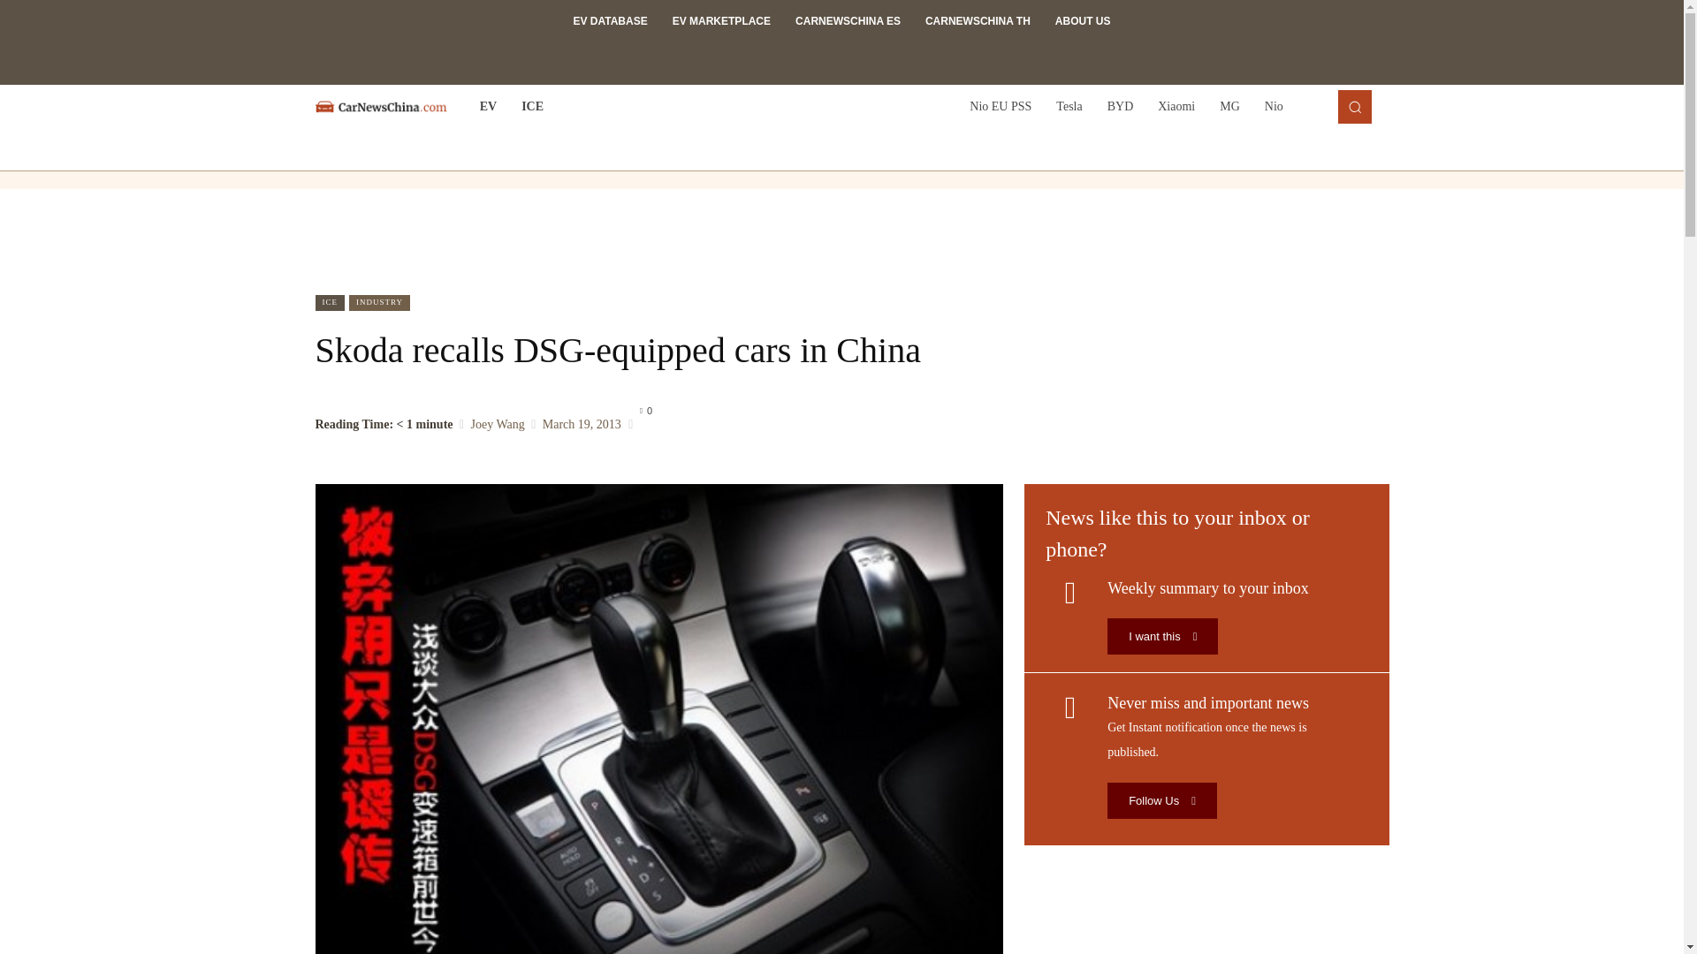  Describe the element at coordinates (532, 106) in the screenshot. I see `ICE` at that location.